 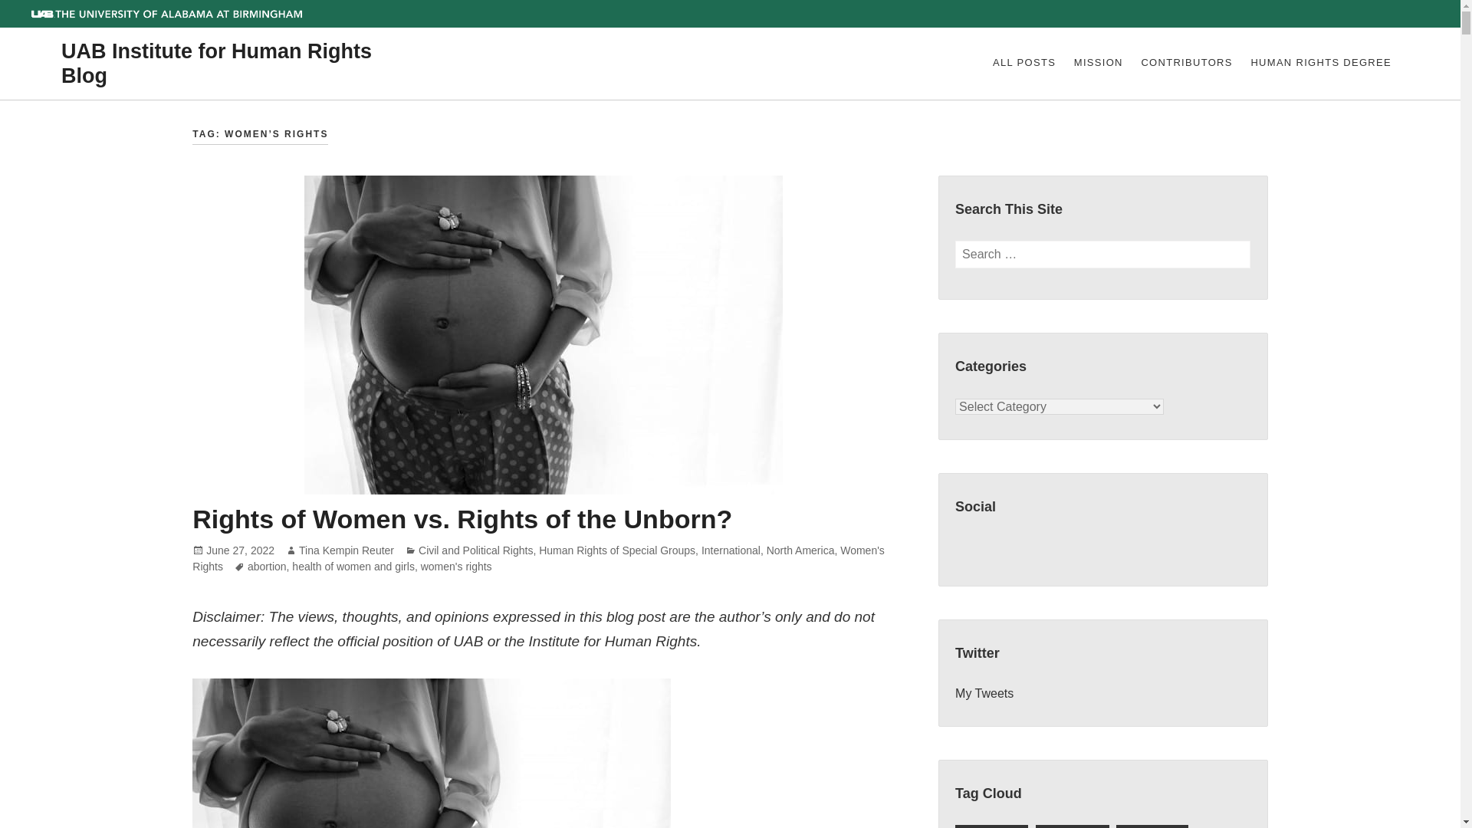 I want to click on North America, so click(x=800, y=550).